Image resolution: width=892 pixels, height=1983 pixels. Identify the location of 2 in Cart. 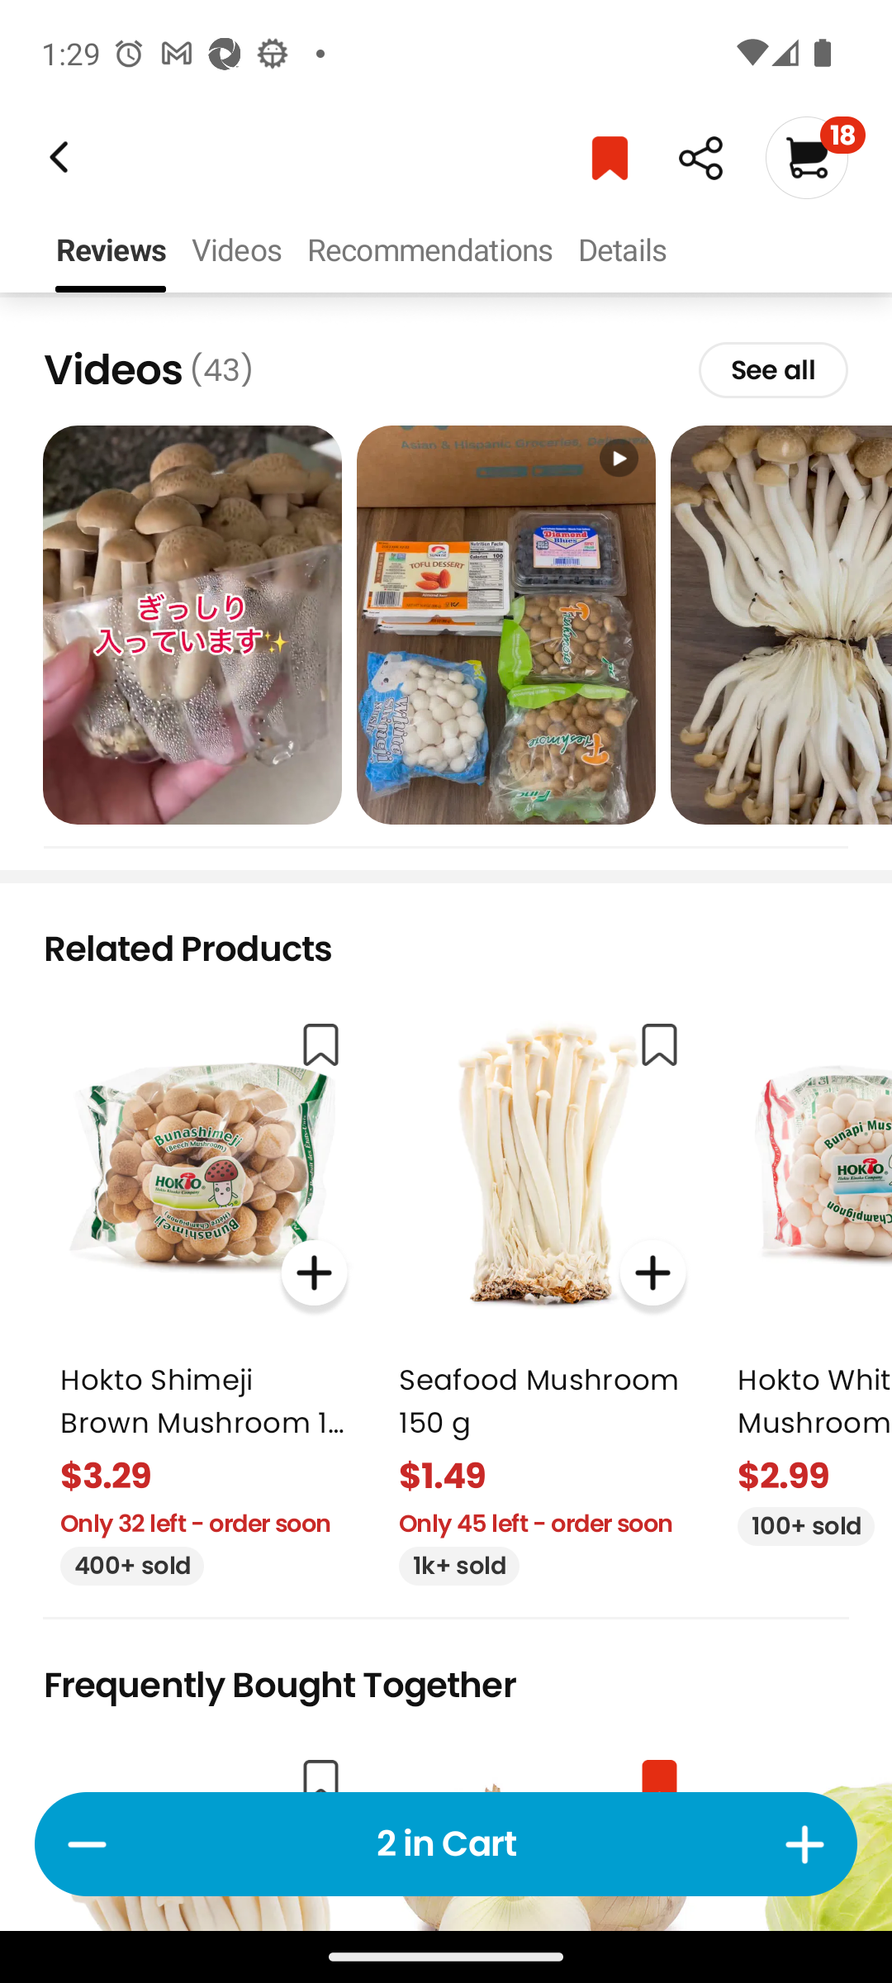
(446, 1844).